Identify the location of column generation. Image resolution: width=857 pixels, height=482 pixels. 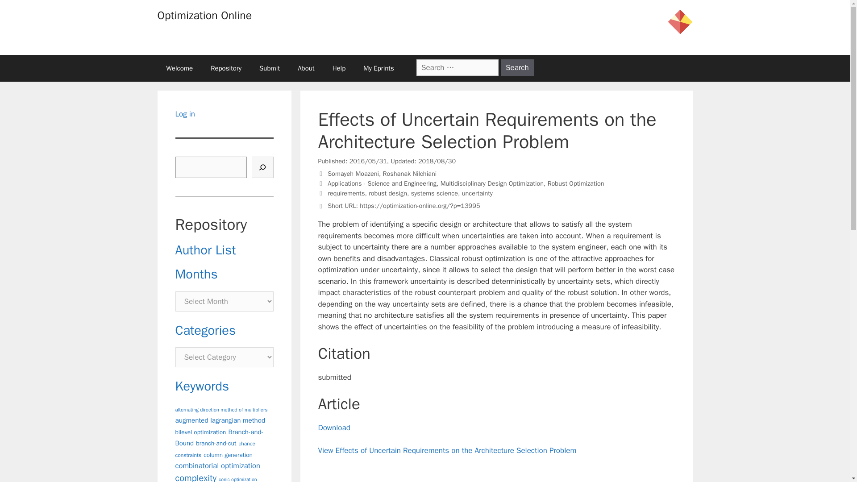
(228, 455).